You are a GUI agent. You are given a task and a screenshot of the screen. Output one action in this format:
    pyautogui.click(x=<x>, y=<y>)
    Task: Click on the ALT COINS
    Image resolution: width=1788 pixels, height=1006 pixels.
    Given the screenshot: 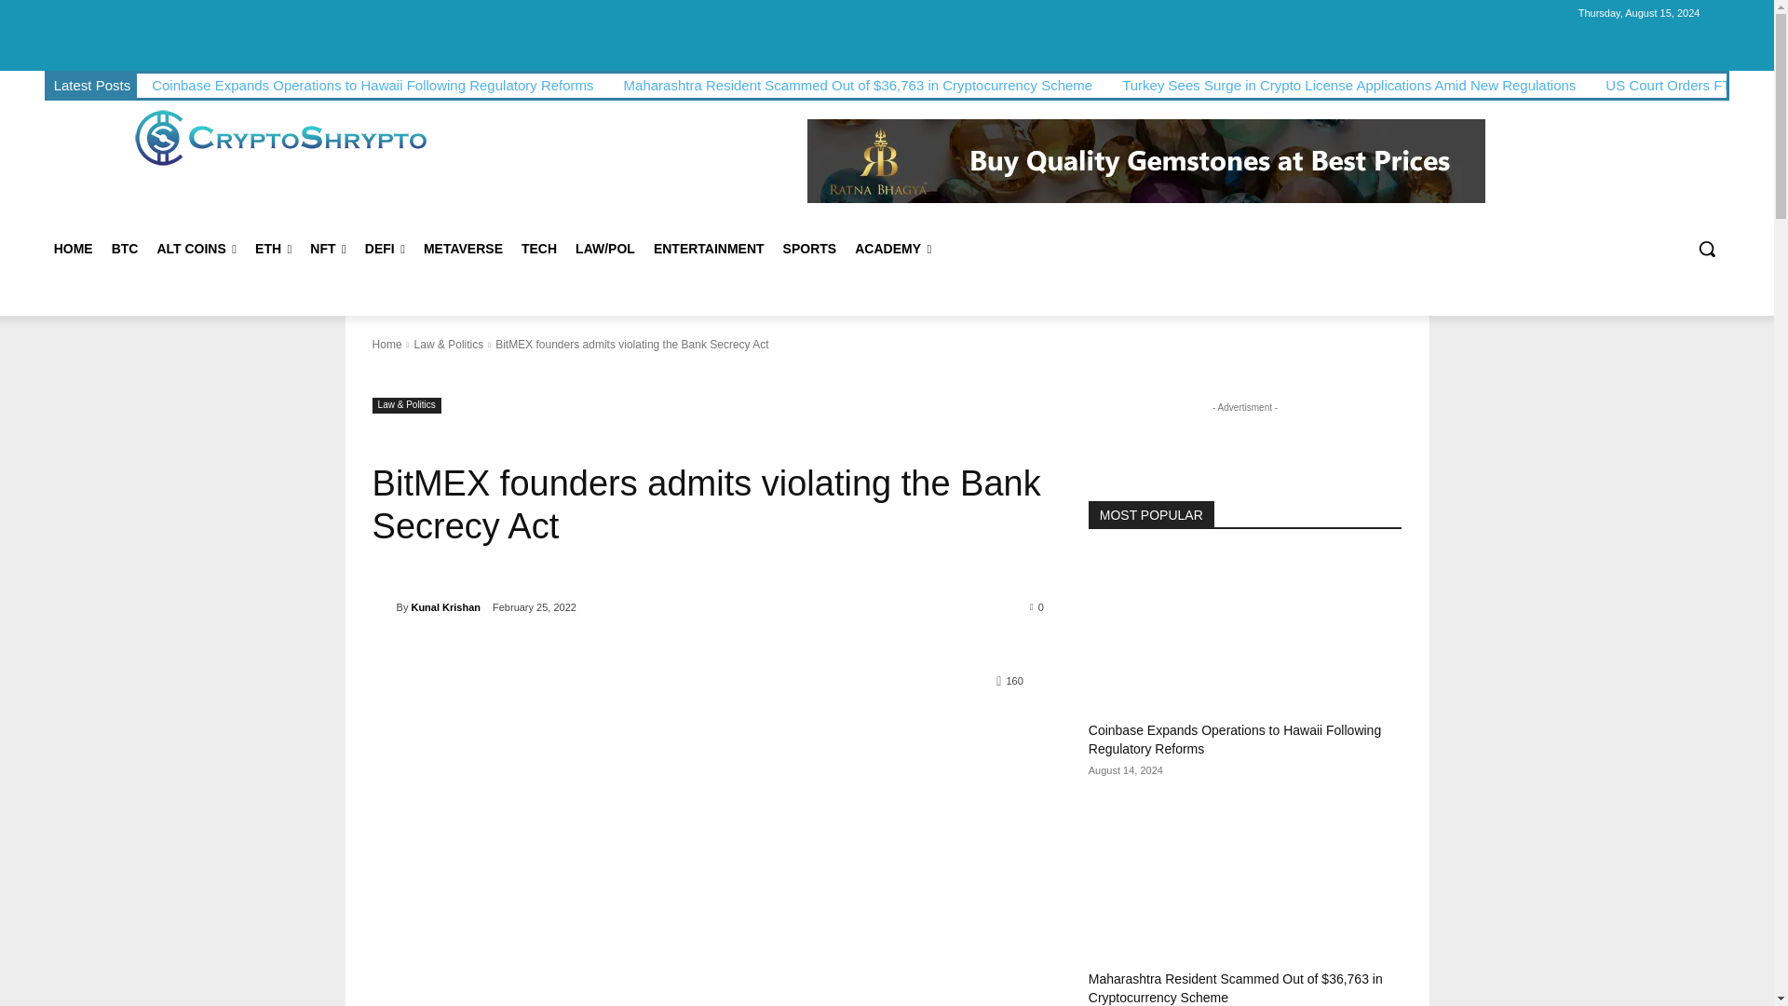 What is the action you would take?
    pyautogui.click(x=196, y=248)
    